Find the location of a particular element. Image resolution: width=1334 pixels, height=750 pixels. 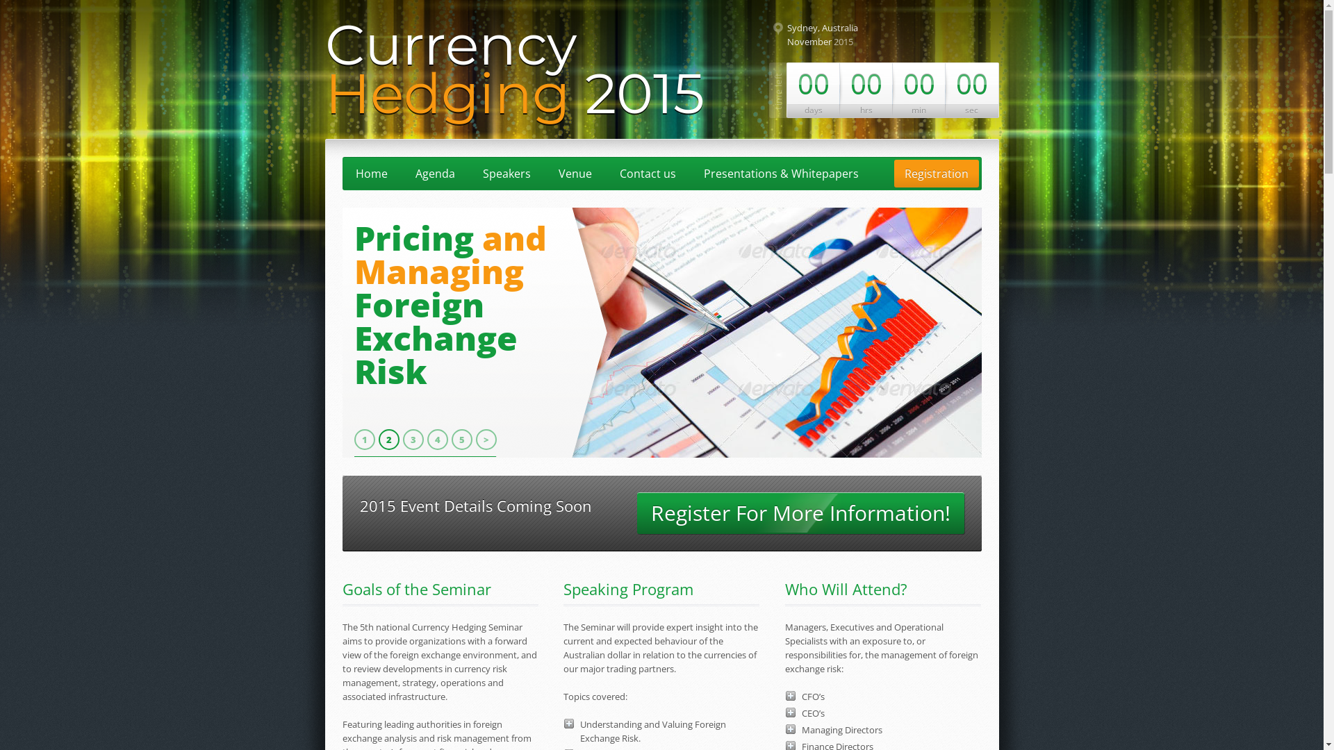

Register For More Information! is located at coordinates (800, 513).